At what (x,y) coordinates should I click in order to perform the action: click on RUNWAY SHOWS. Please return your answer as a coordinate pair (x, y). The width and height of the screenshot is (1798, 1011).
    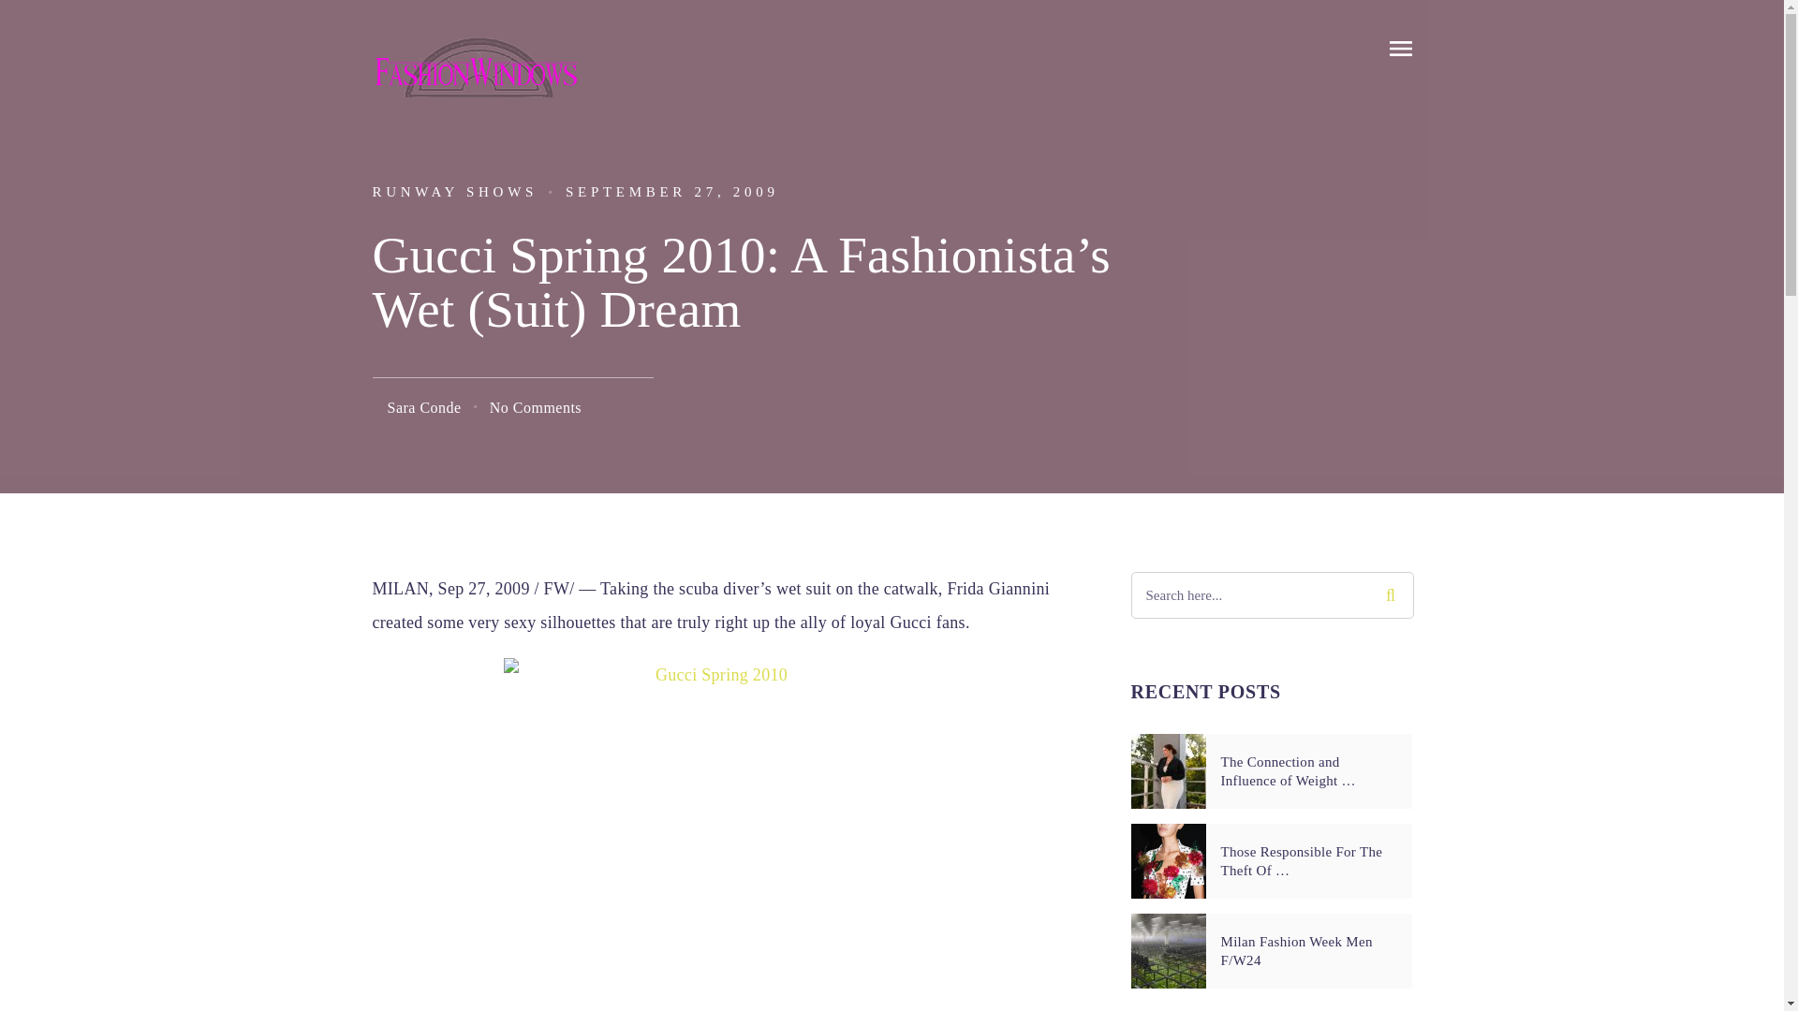
    Looking at the image, I should click on (455, 191).